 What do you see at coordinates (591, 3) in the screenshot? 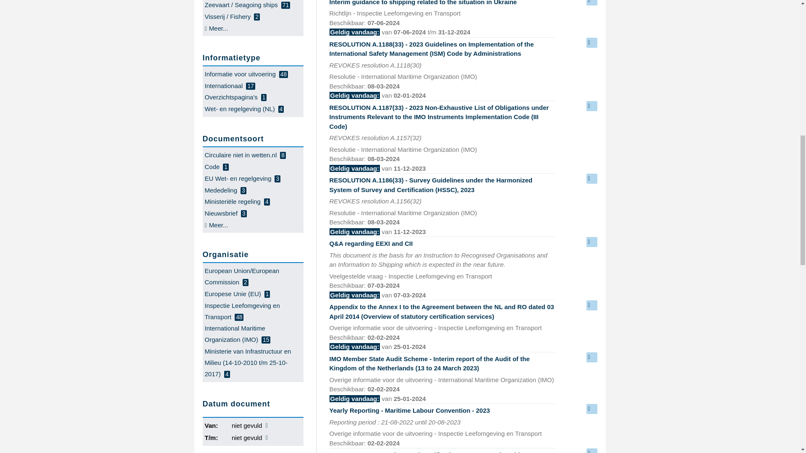
I see `samenvatting` at bounding box center [591, 3].